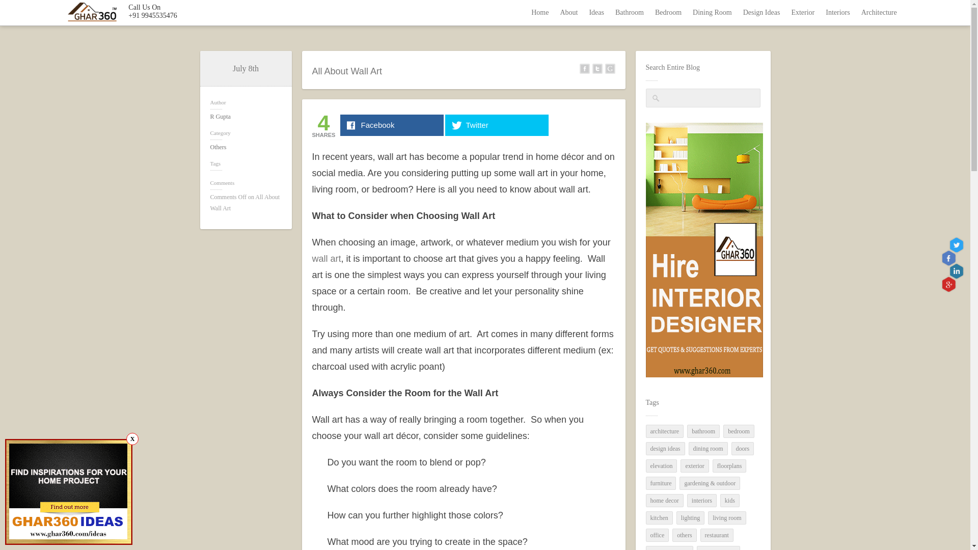  Describe the element at coordinates (837, 12) in the screenshot. I see `Interiors` at that location.